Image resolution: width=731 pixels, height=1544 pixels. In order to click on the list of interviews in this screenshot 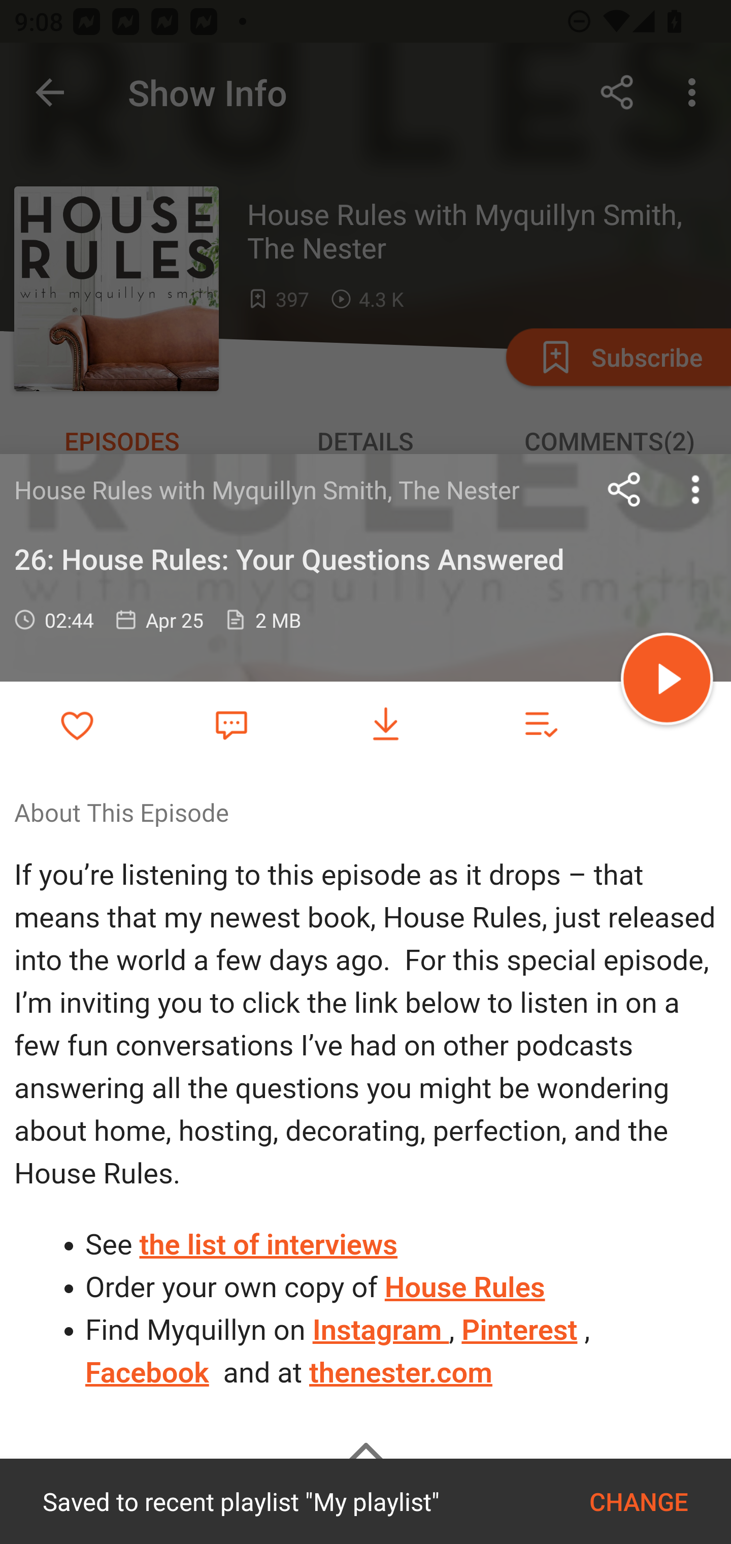, I will do `click(269, 1245)`.